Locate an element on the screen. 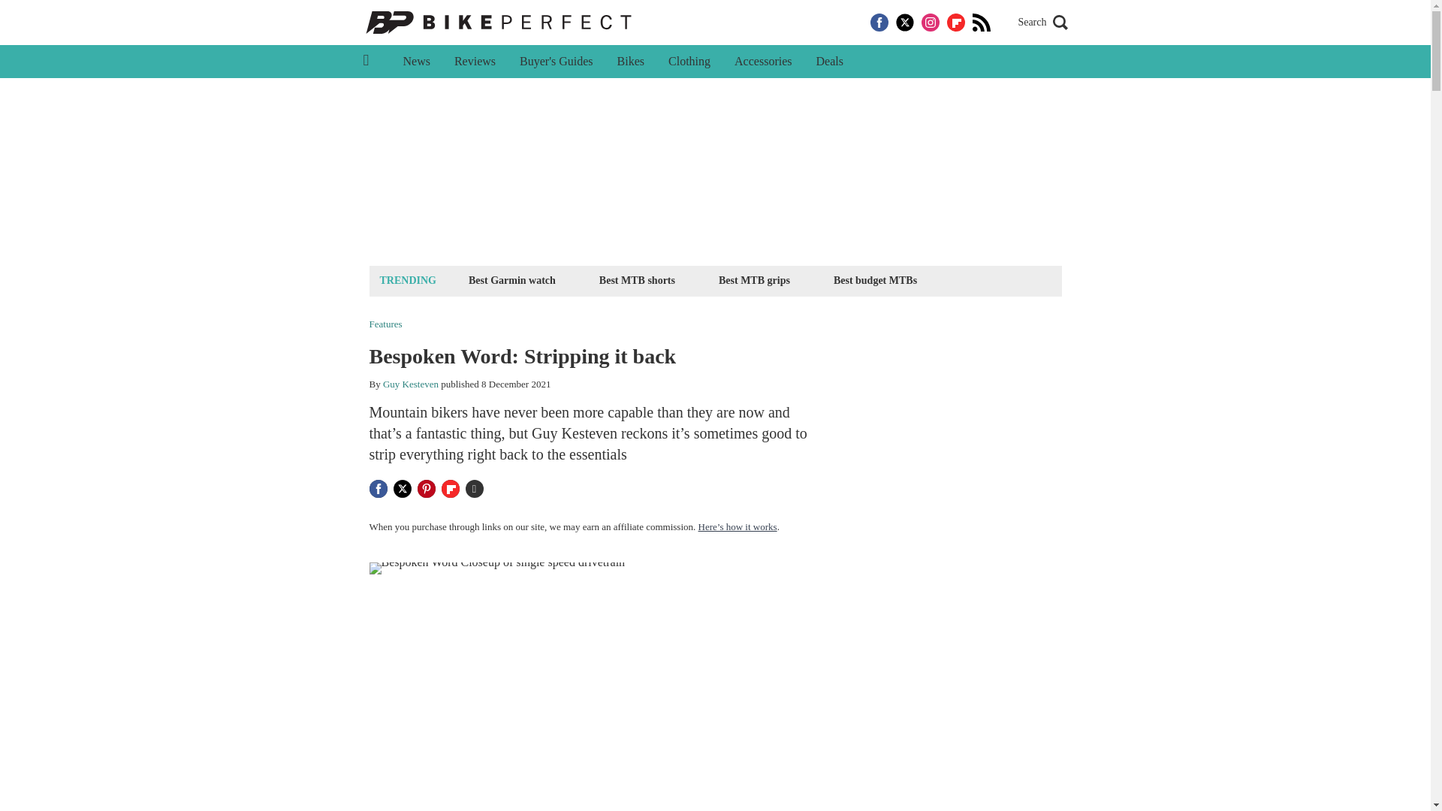  Buyer's Guides is located at coordinates (556, 62).